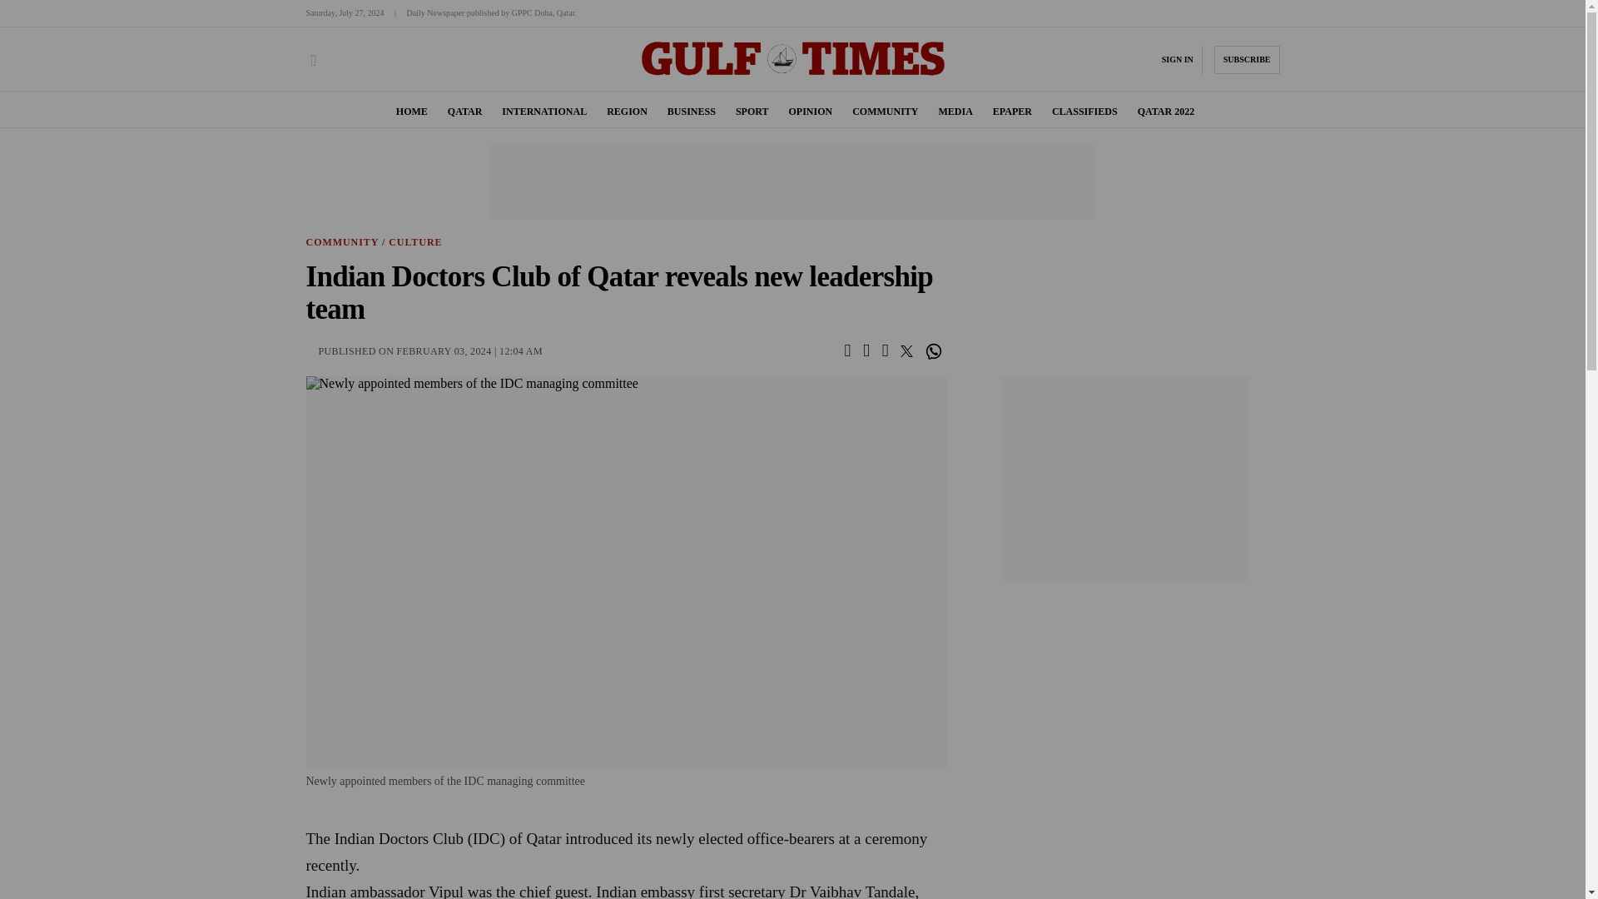 This screenshot has height=899, width=1598. What do you see at coordinates (884, 112) in the screenshot?
I see `COMMUNITY` at bounding box center [884, 112].